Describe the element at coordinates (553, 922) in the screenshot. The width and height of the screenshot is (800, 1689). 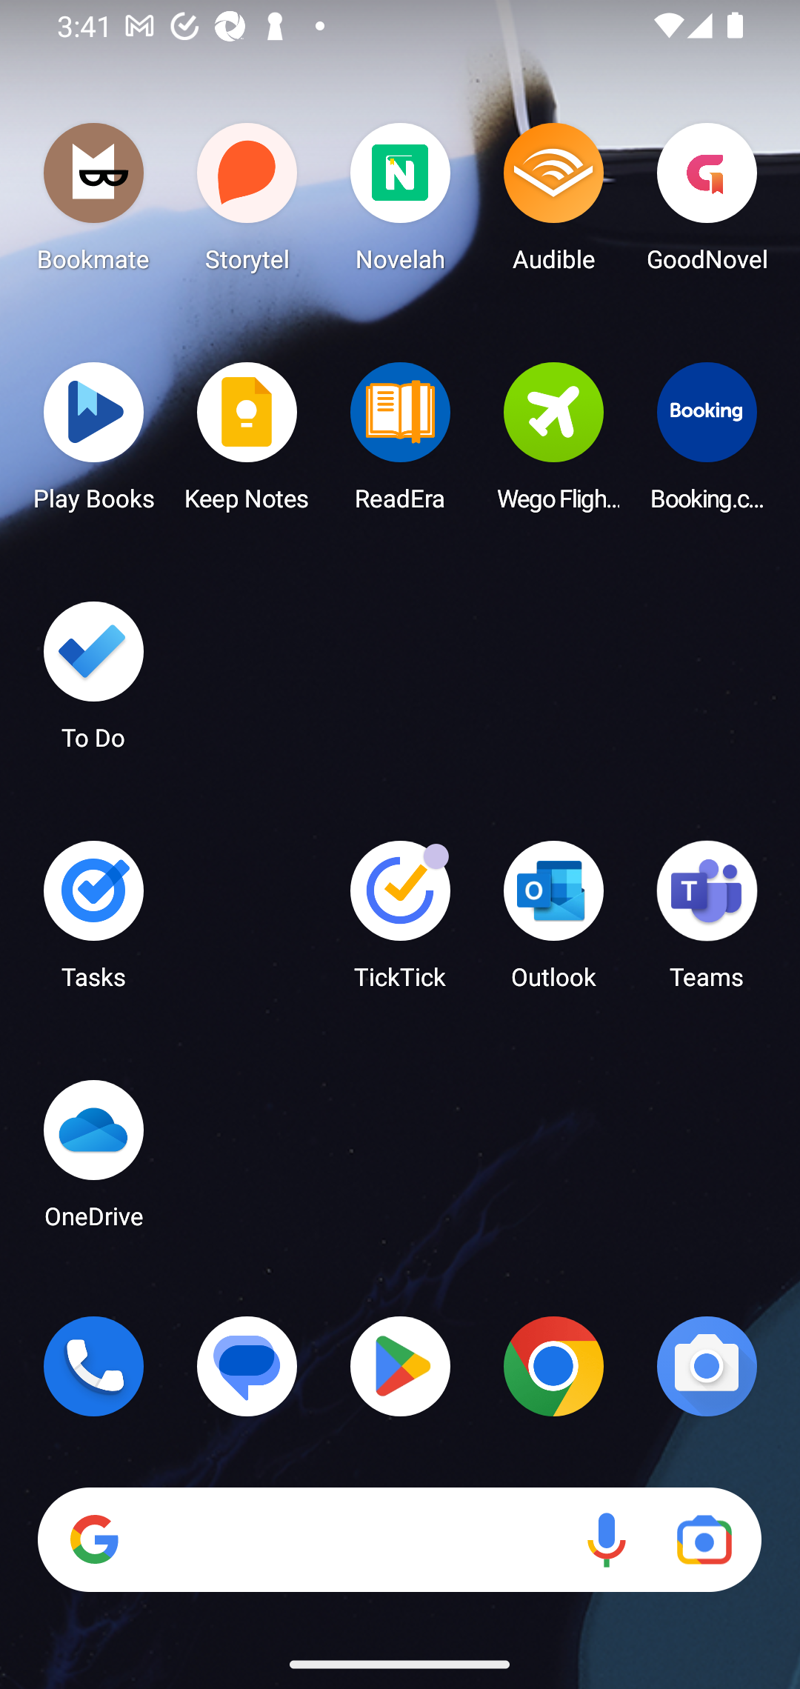
I see `Outlook` at that location.